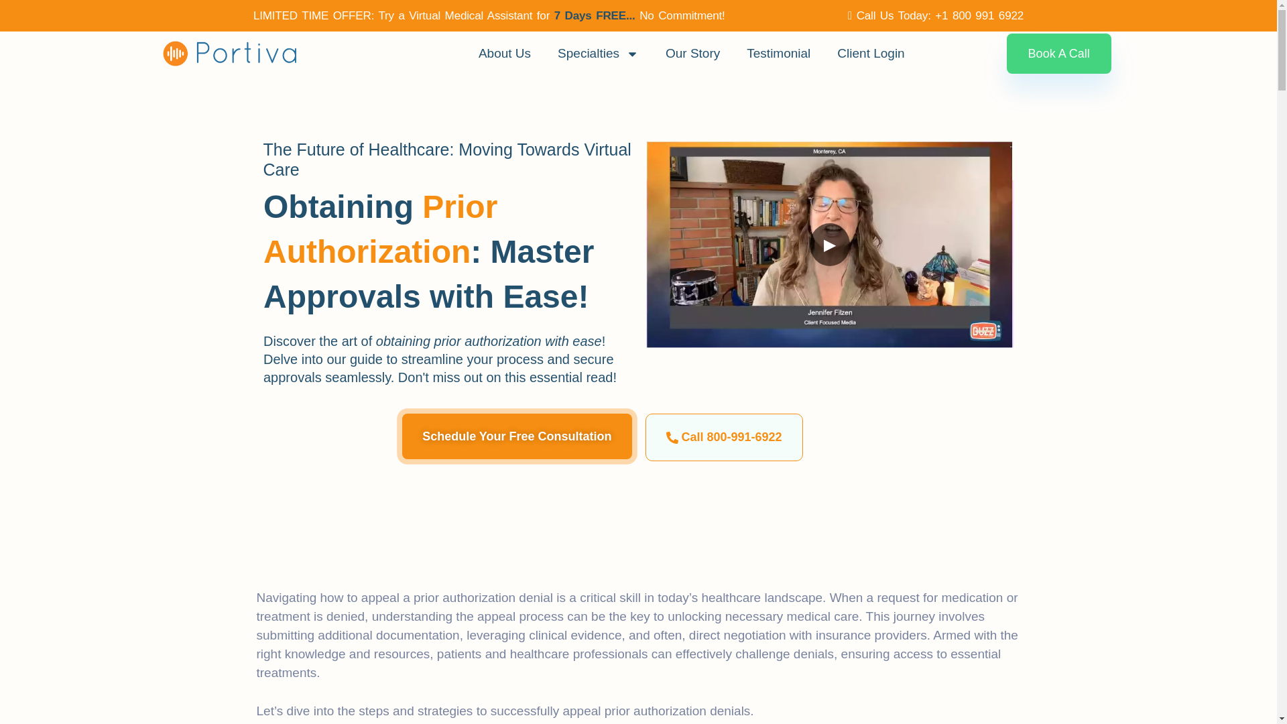  What do you see at coordinates (504, 54) in the screenshot?
I see `About Us` at bounding box center [504, 54].